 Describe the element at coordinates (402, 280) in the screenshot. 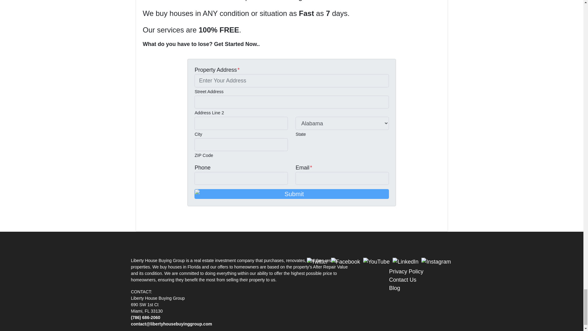

I see `Contact Us` at that location.